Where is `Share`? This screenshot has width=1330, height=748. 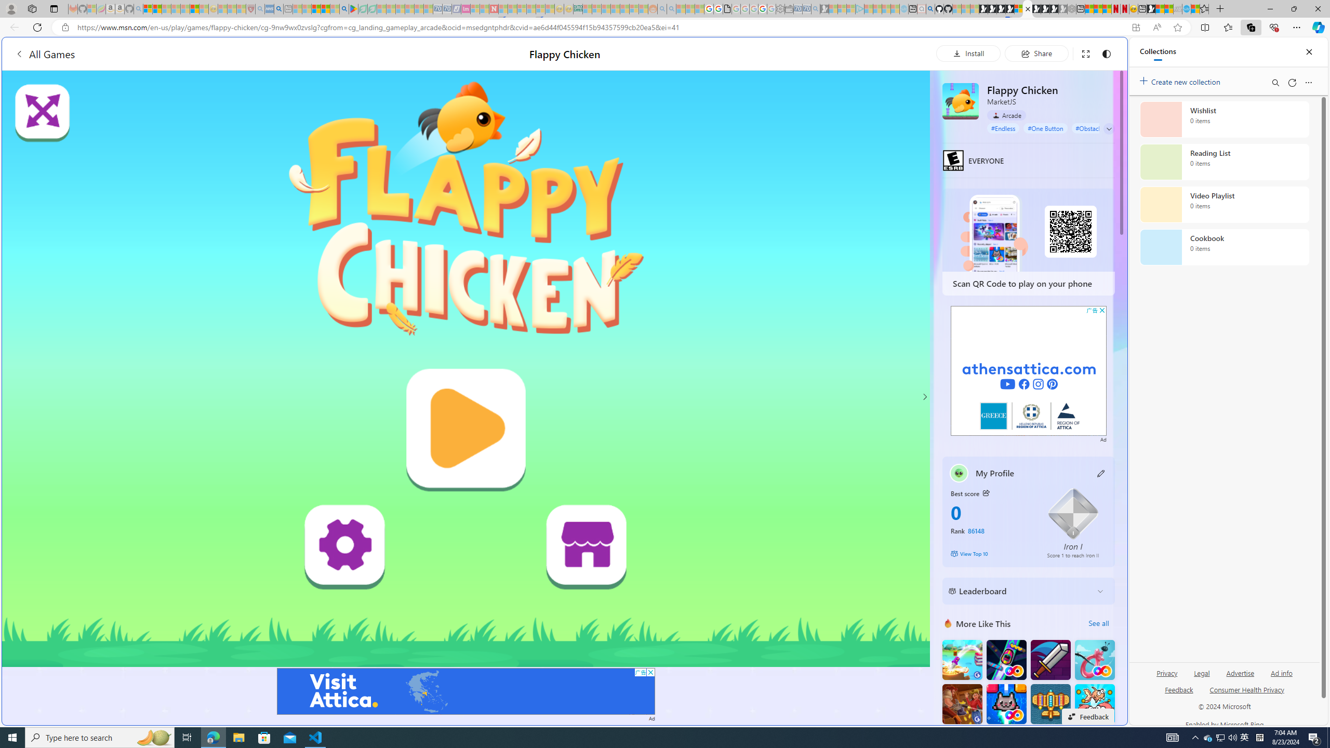 Share is located at coordinates (1036, 53).